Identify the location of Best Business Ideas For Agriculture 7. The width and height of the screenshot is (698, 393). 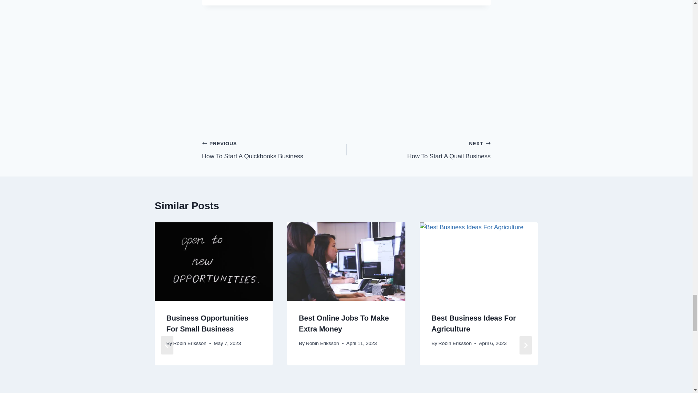
(274, 150).